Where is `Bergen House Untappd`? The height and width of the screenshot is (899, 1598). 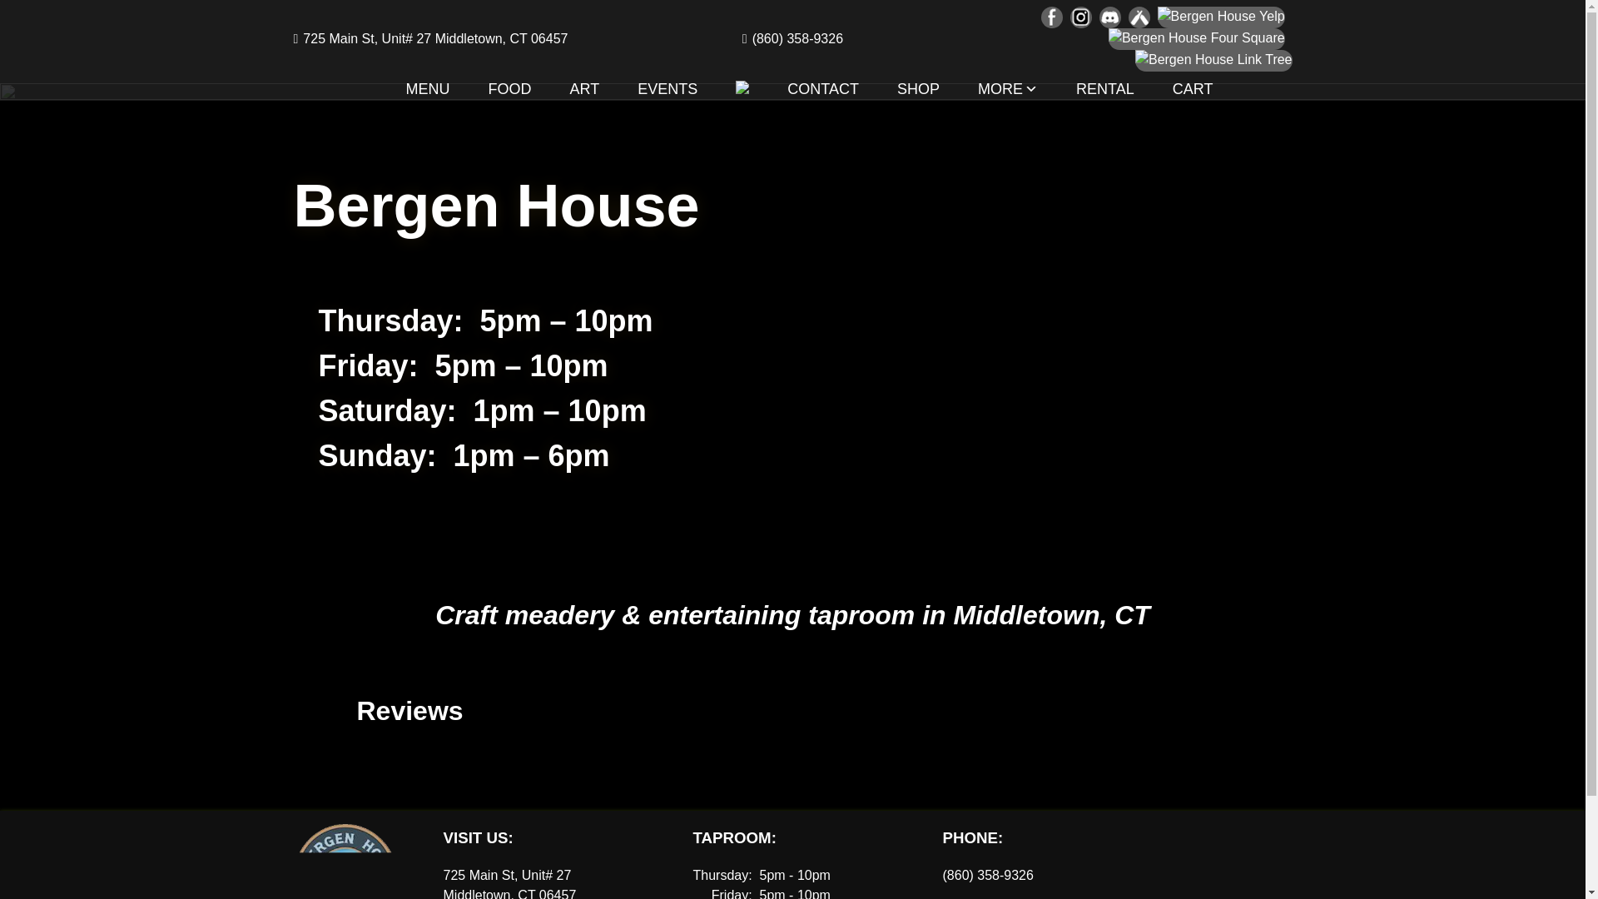
Bergen House Untappd is located at coordinates (1139, 17).